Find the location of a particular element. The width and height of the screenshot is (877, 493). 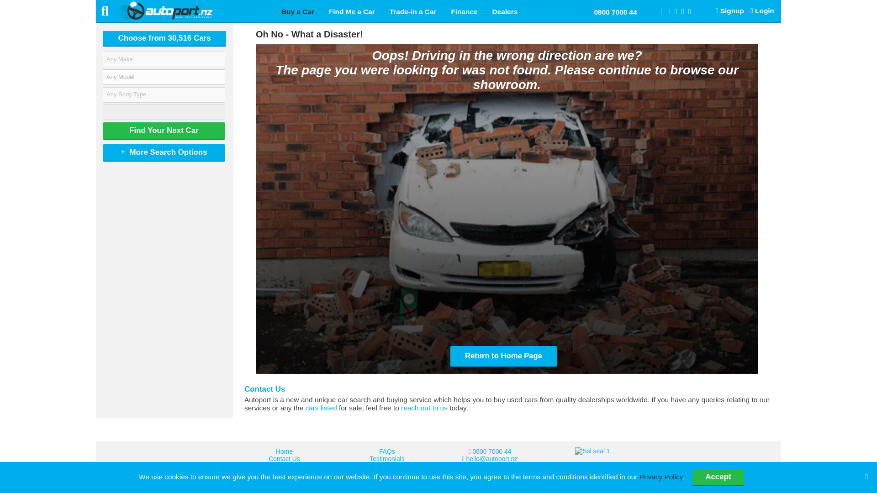

Find Me a Car is located at coordinates (352, 11).